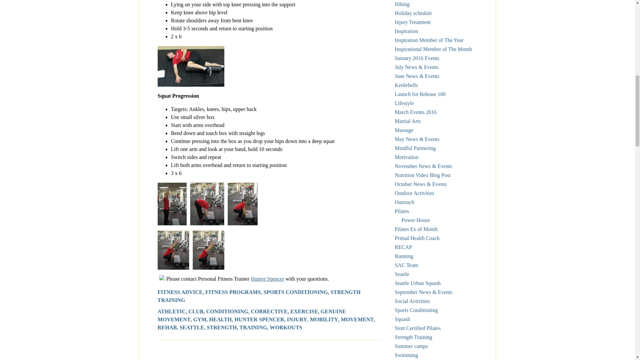  Describe the element at coordinates (357, 319) in the screenshot. I see `MOVEMENT` at that location.